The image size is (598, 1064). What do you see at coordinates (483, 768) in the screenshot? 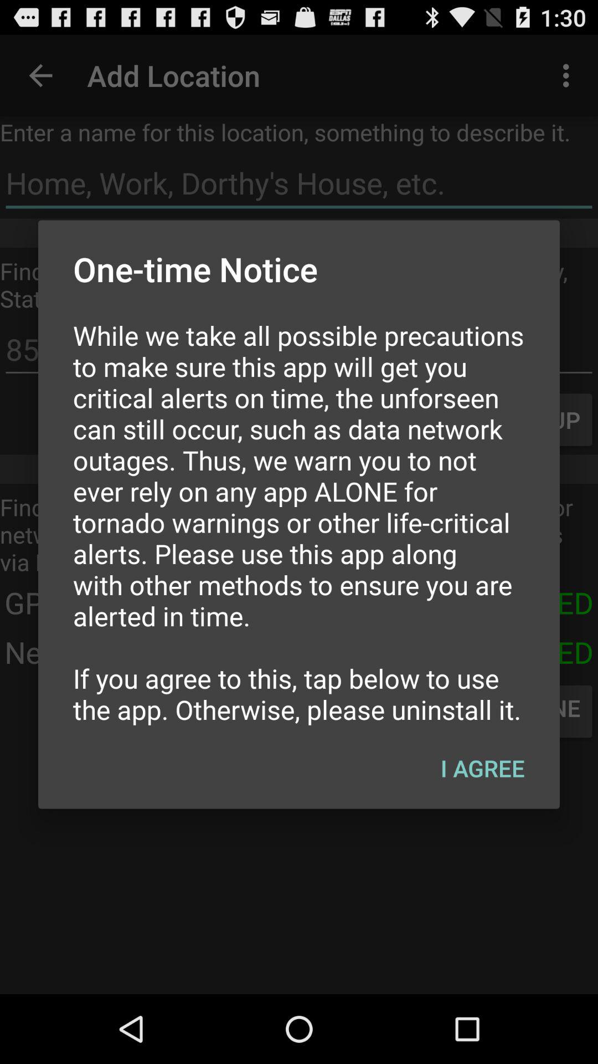
I see `press item at the bottom right corner` at bounding box center [483, 768].